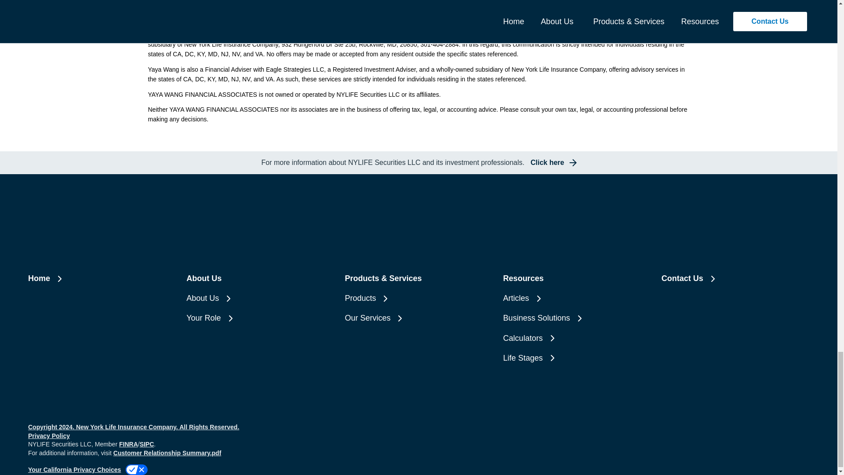 This screenshot has height=475, width=844. What do you see at coordinates (234, 22) in the screenshot?
I see `here` at bounding box center [234, 22].